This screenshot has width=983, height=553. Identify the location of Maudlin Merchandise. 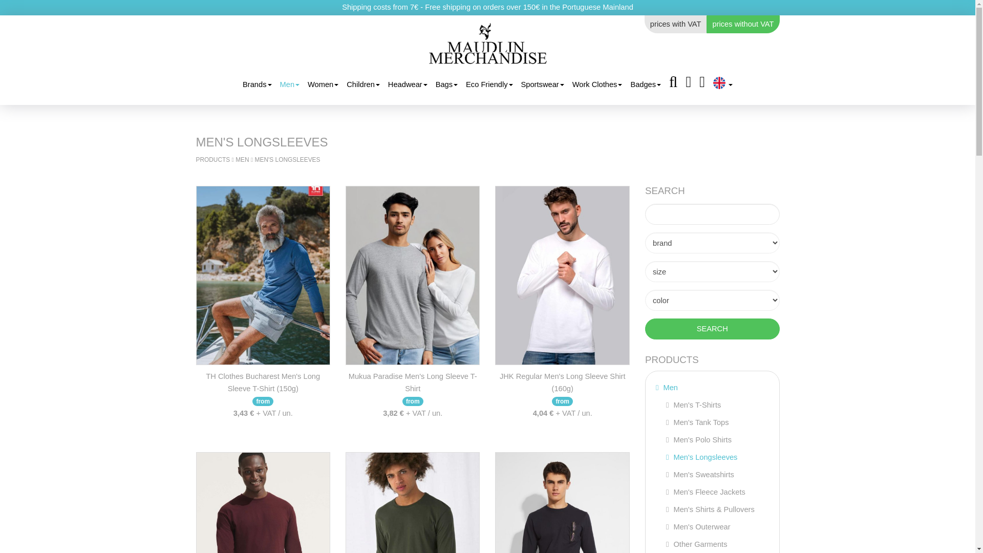
(487, 44).